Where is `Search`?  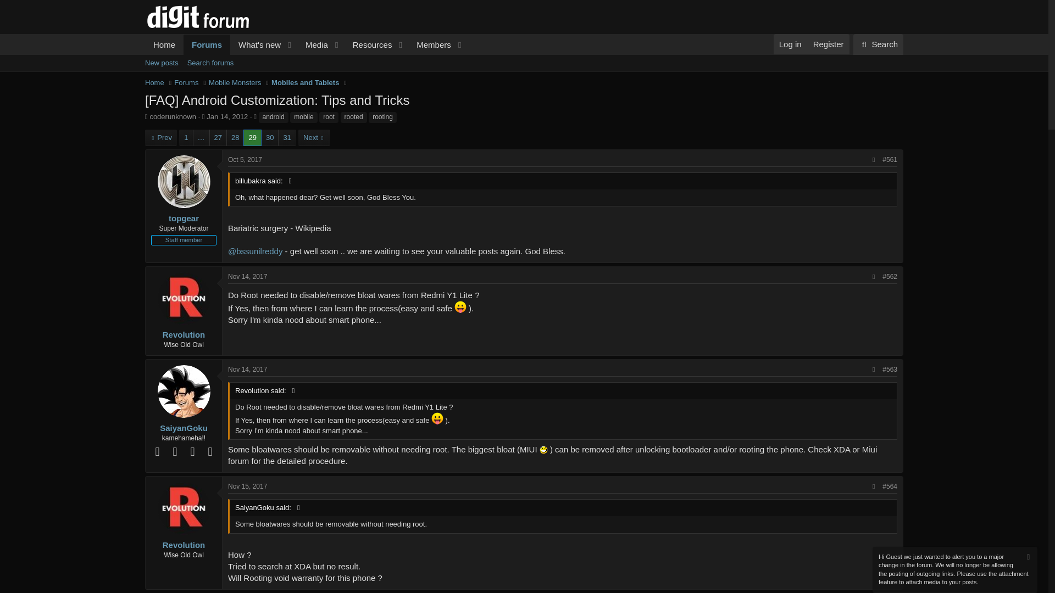 Search is located at coordinates (878, 44).